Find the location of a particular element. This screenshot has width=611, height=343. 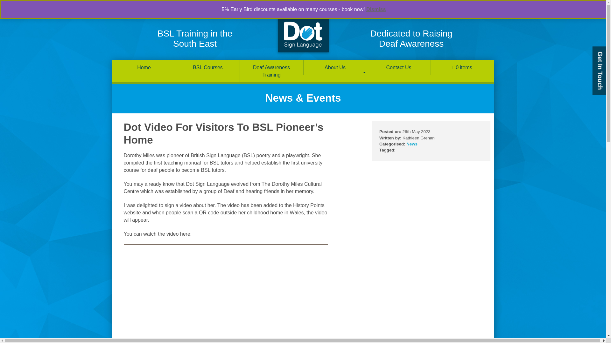

0 items is located at coordinates (462, 67).